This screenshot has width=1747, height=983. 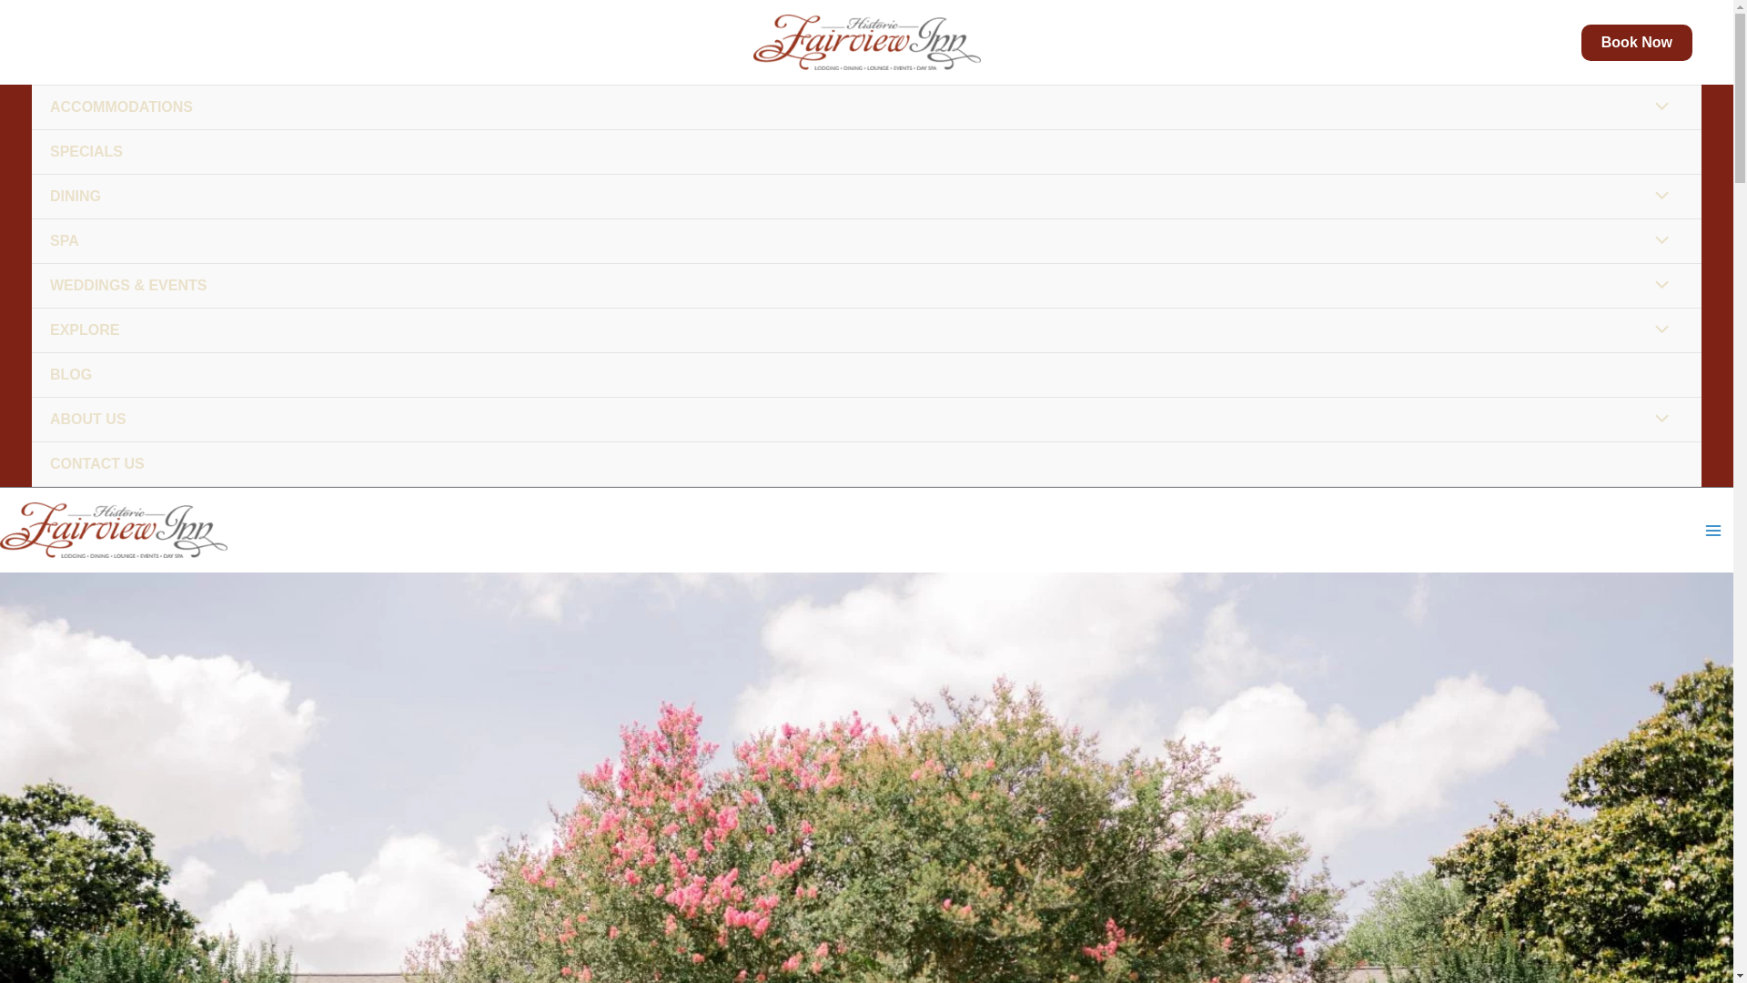 What do you see at coordinates (1658, 421) in the screenshot?
I see `Menu Toggle` at bounding box center [1658, 421].